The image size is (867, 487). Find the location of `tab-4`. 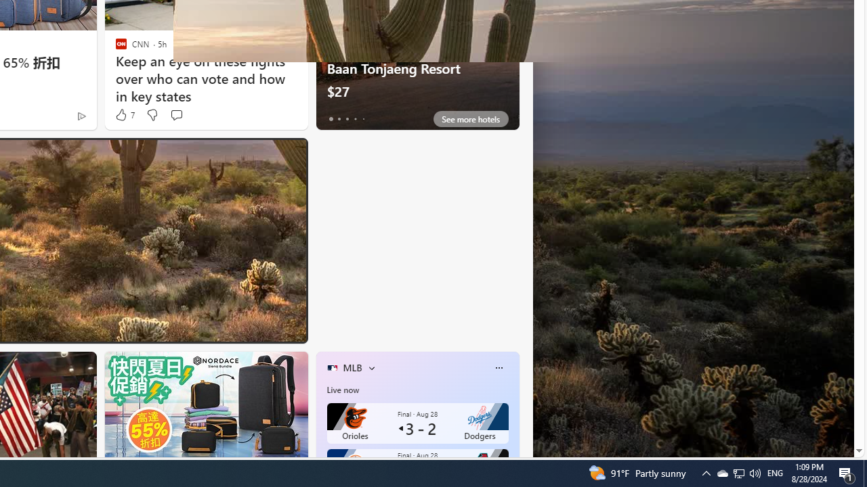

tab-4 is located at coordinates (363, 119).